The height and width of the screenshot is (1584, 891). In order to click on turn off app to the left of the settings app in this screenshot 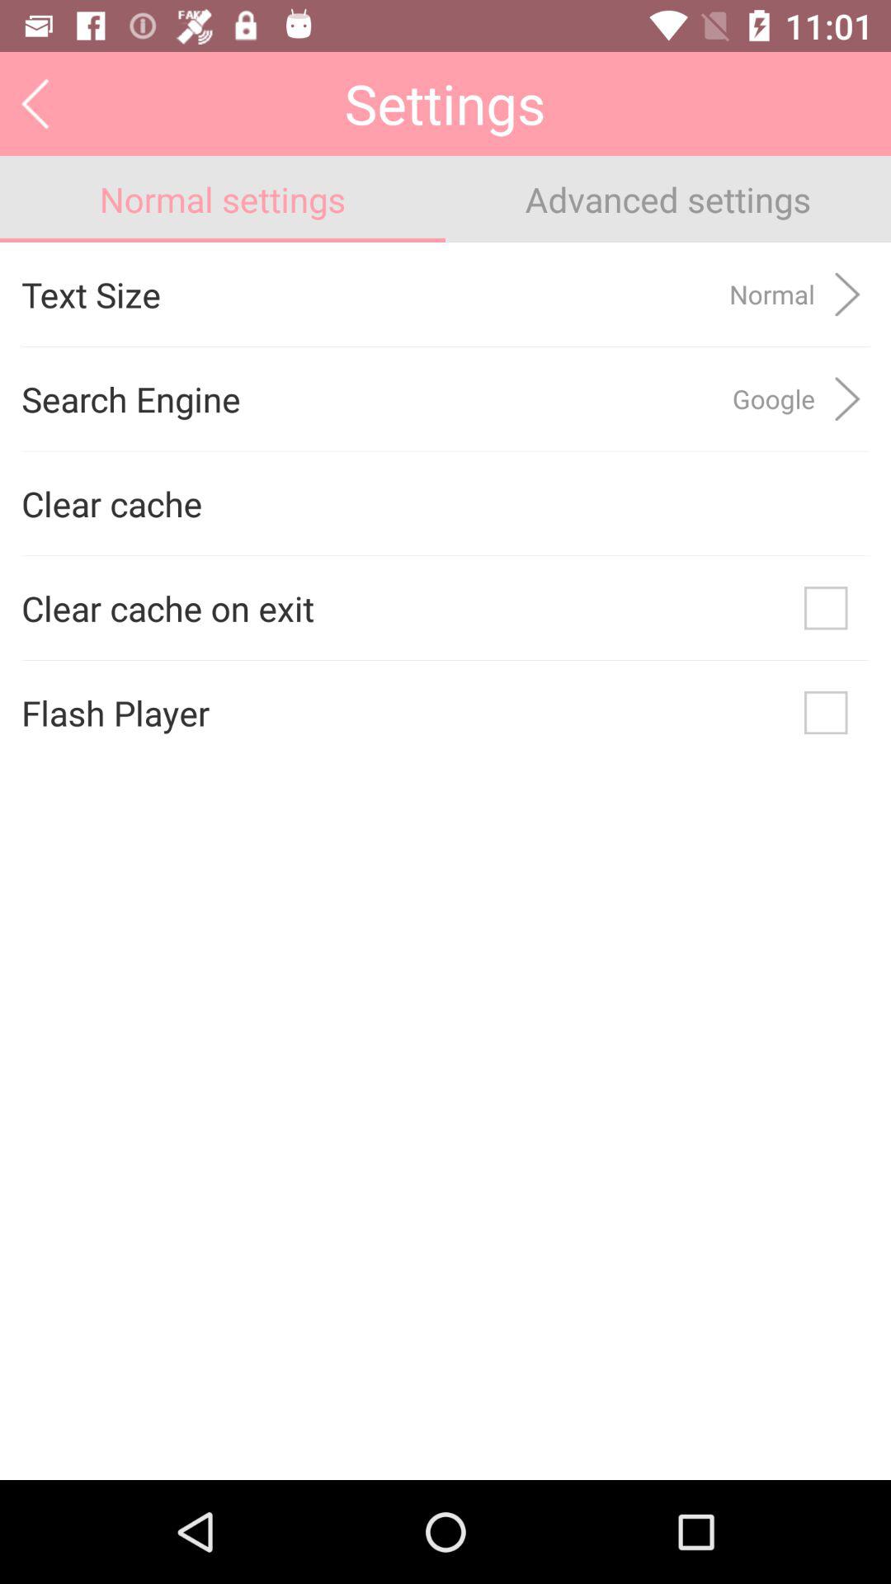, I will do `click(35, 103)`.